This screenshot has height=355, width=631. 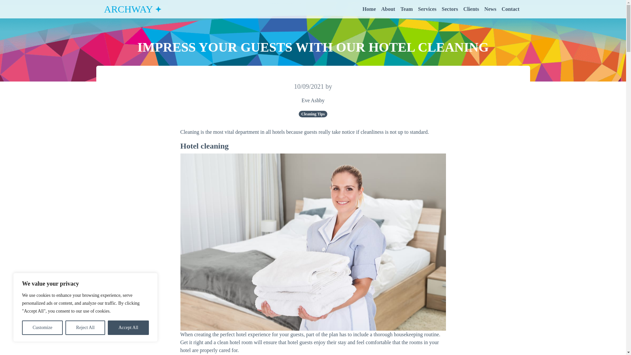 I want to click on News, so click(x=490, y=9).